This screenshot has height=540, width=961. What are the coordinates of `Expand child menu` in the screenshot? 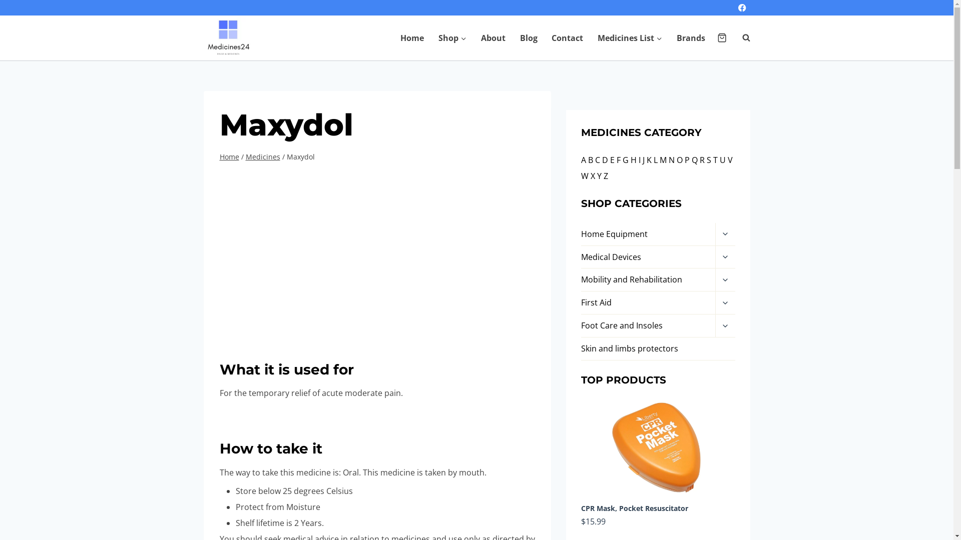 It's located at (725, 234).